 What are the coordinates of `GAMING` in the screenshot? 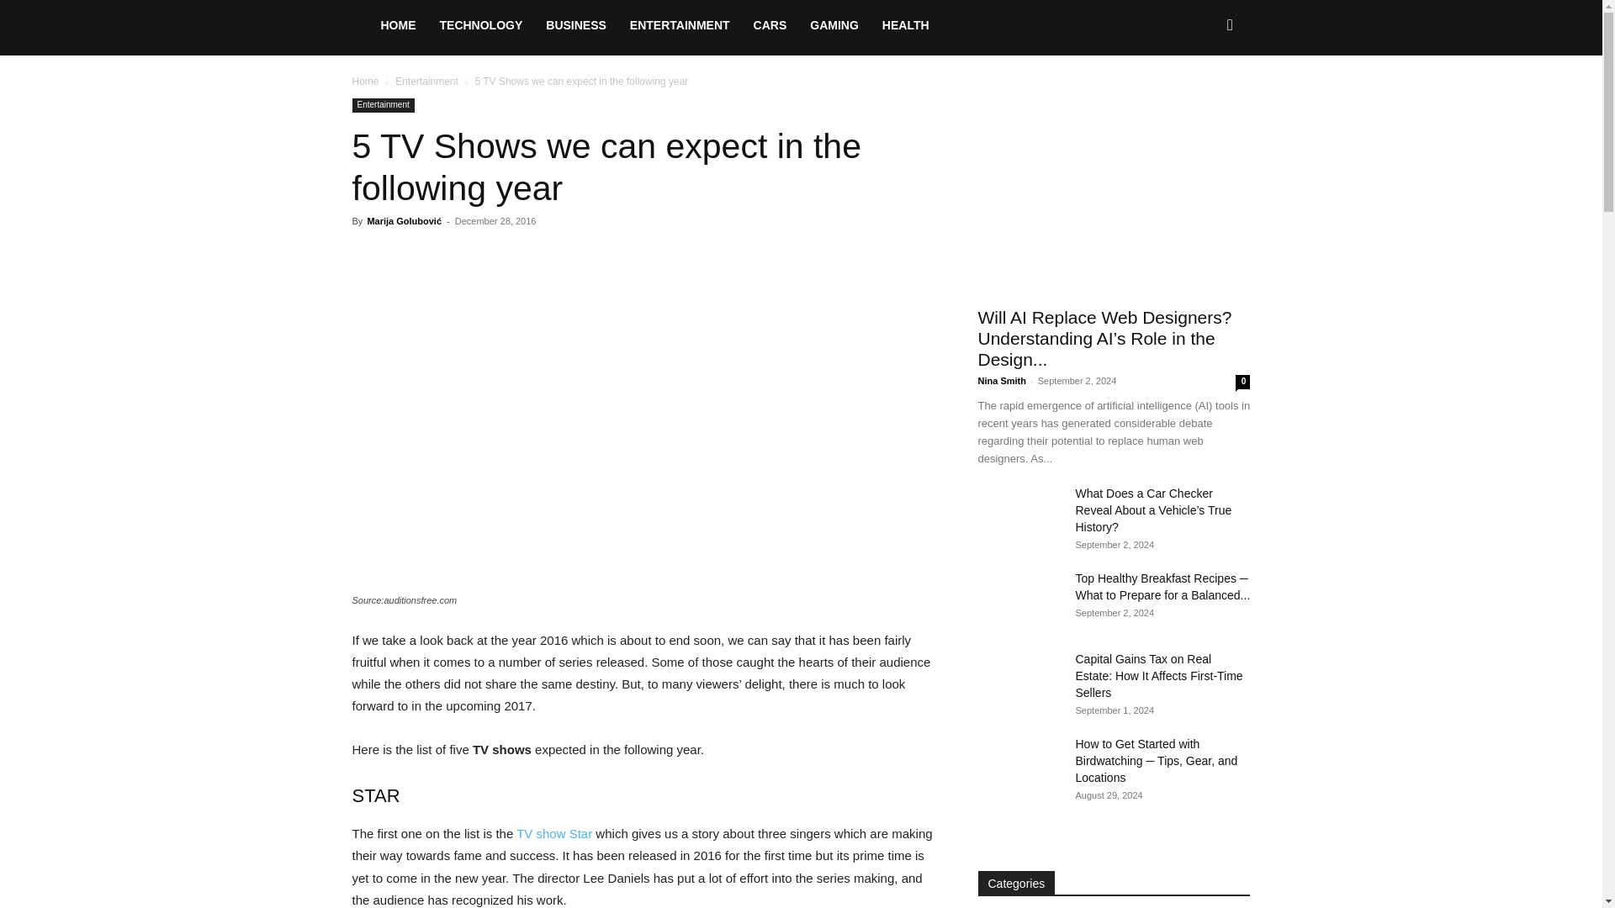 It's located at (834, 25).